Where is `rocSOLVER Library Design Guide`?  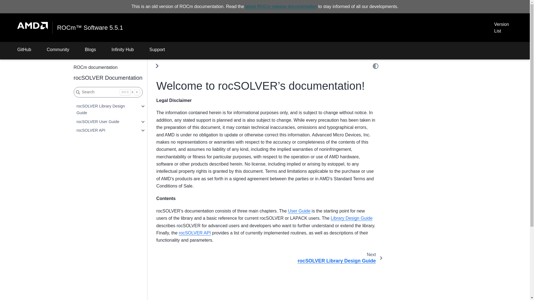 rocSOLVER Library Design Guide is located at coordinates (106, 110).